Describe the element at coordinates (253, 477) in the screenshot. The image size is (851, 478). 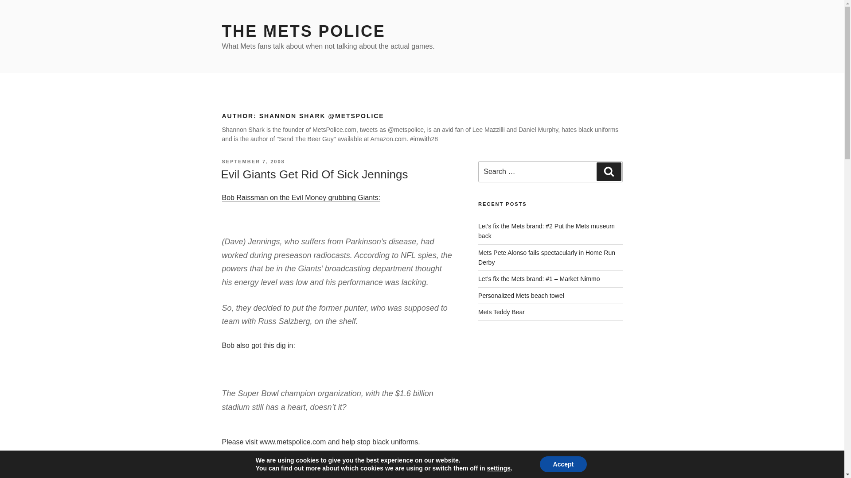
I see `SEPTEMBER 6, 2008` at that location.